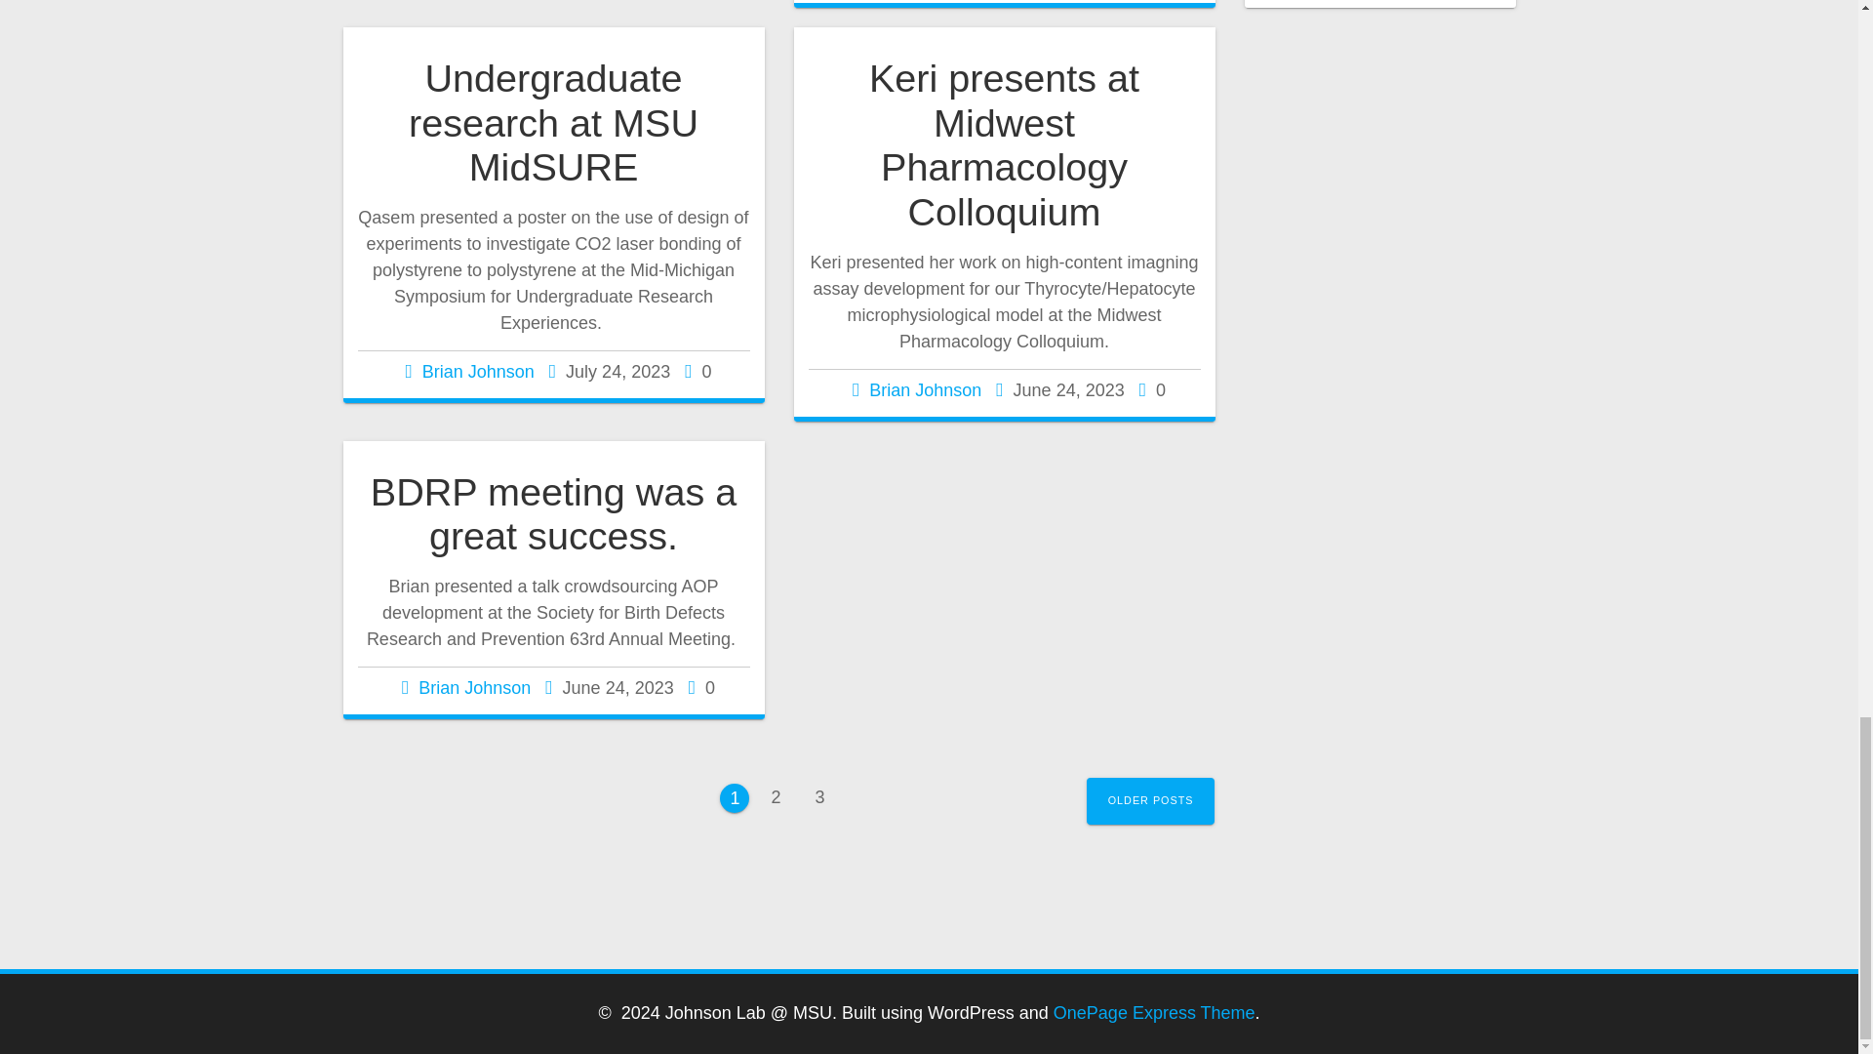 This screenshot has width=1873, height=1054. Describe the element at coordinates (819, 796) in the screenshot. I see `Undergraduate research at MSU MidSURE` at that location.